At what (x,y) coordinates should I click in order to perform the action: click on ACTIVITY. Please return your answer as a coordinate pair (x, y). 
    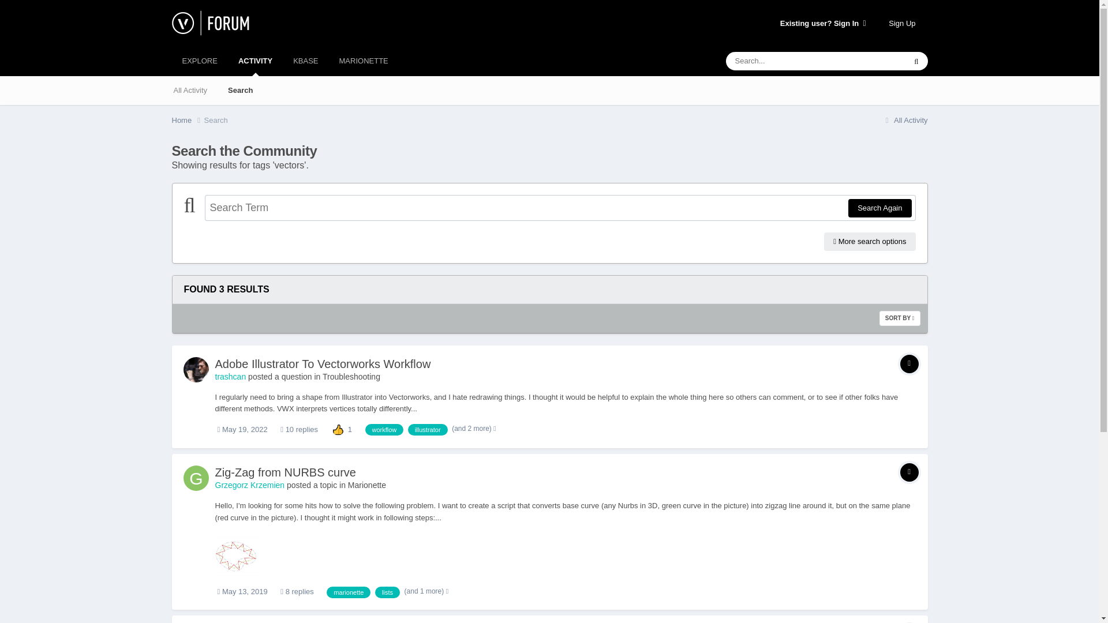
    Looking at the image, I should click on (255, 61).